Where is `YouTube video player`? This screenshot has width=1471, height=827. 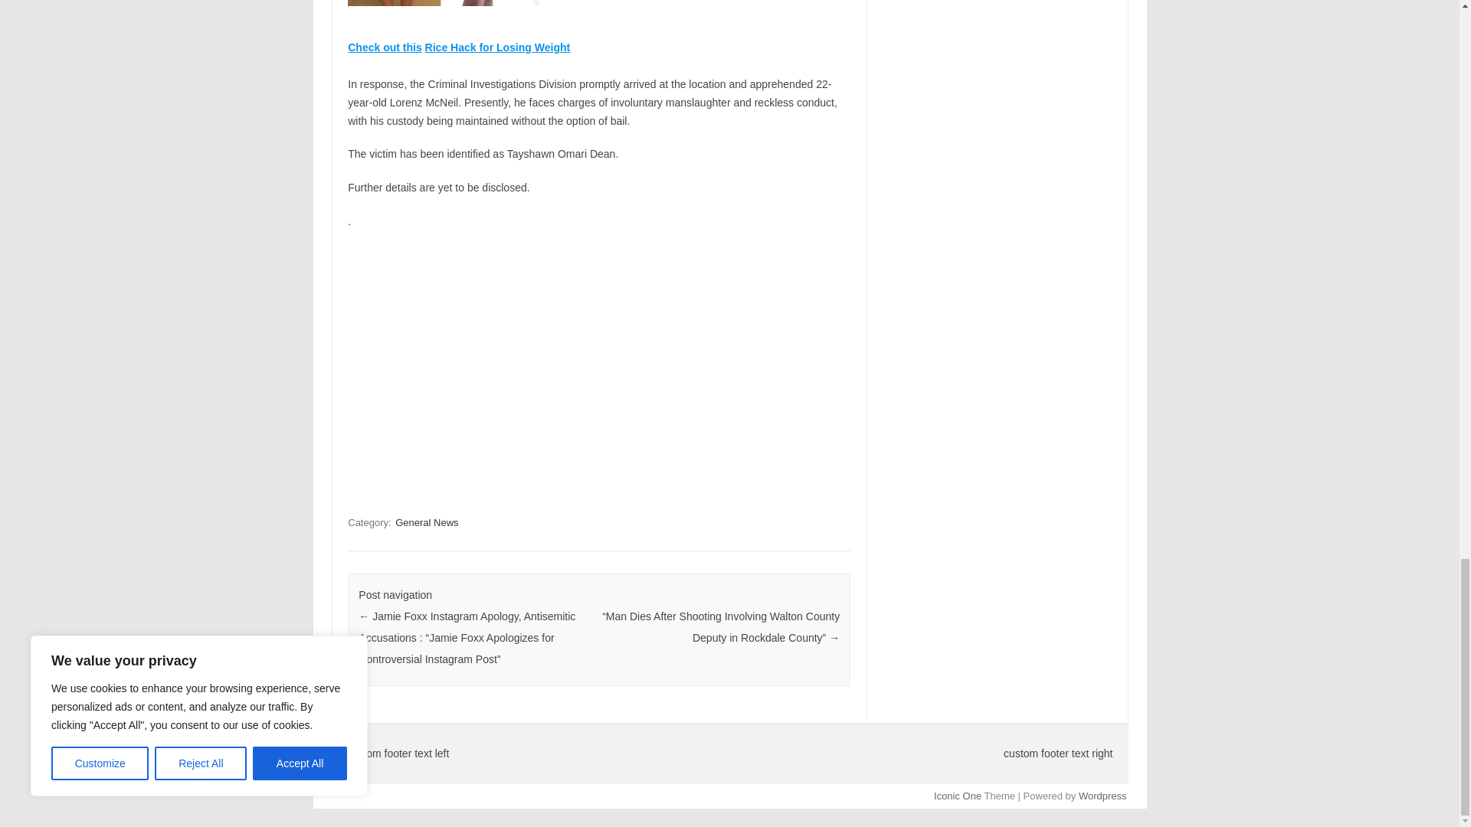
YouTube video player is located at coordinates (562, 367).